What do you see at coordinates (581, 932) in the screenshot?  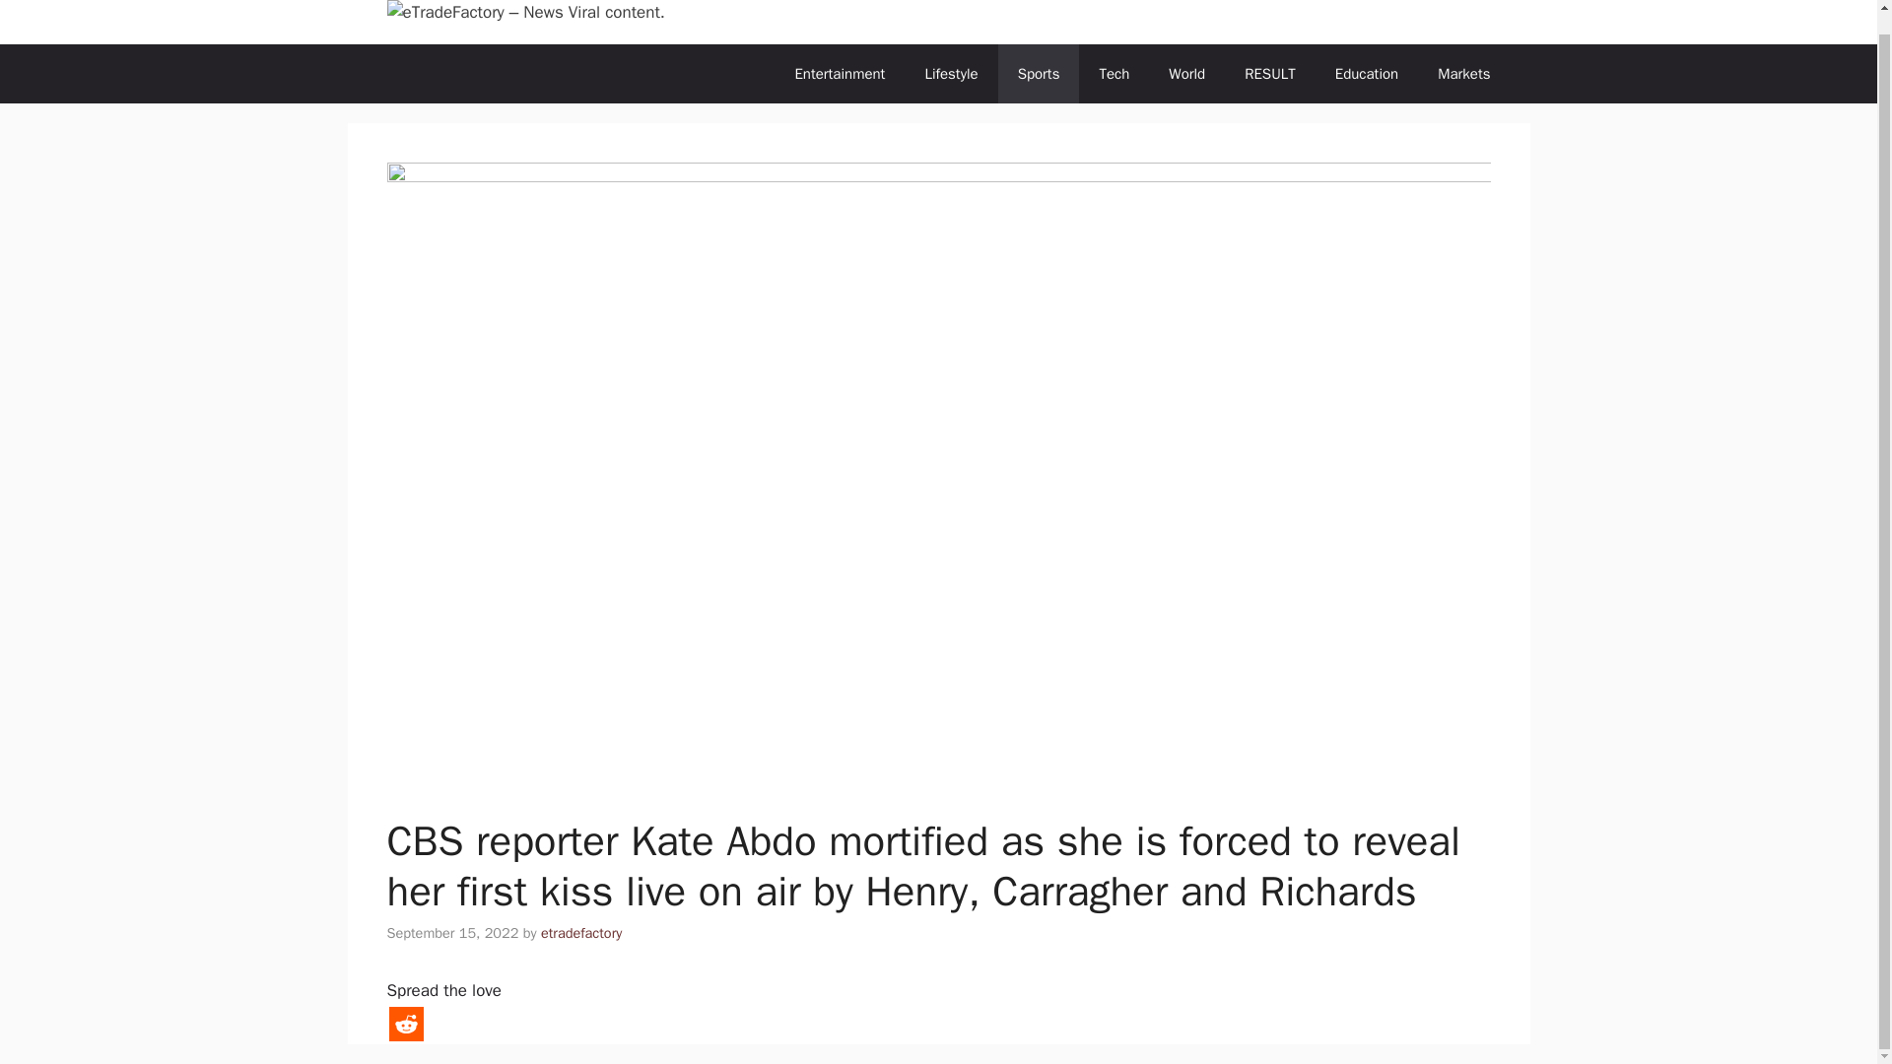 I see `View all posts by etradefactory` at bounding box center [581, 932].